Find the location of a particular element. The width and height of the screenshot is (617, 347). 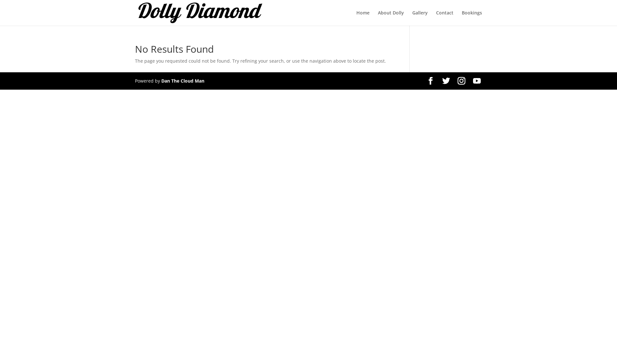

Bookings is located at coordinates (472, 18).